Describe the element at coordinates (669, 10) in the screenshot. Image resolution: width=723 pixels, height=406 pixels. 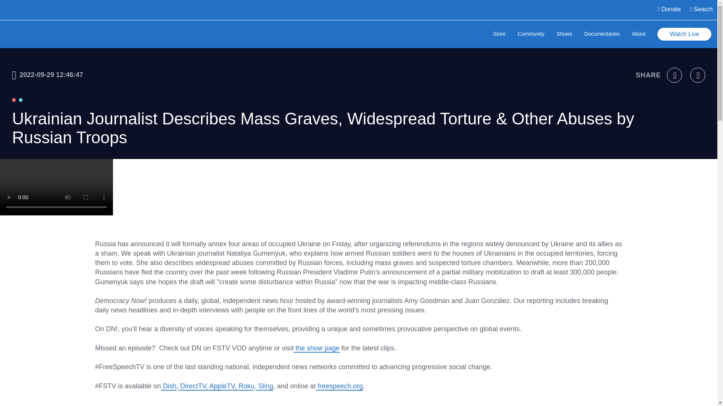
I see `Donate` at that location.